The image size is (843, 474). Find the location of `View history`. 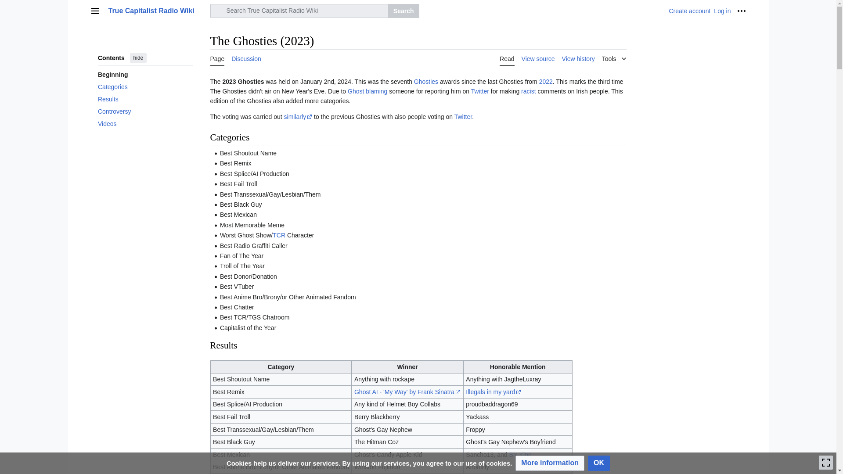

View history is located at coordinates (579, 58).